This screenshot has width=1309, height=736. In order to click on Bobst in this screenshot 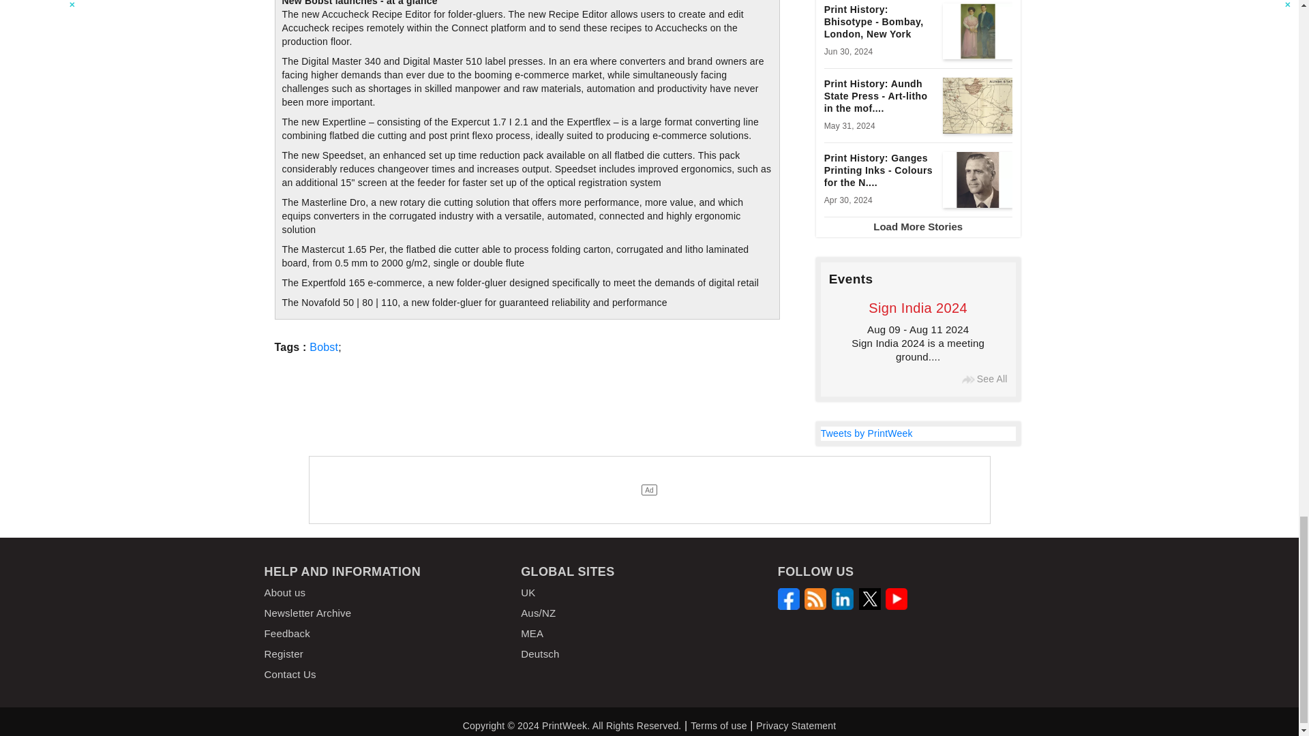, I will do `click(323, 346)`.